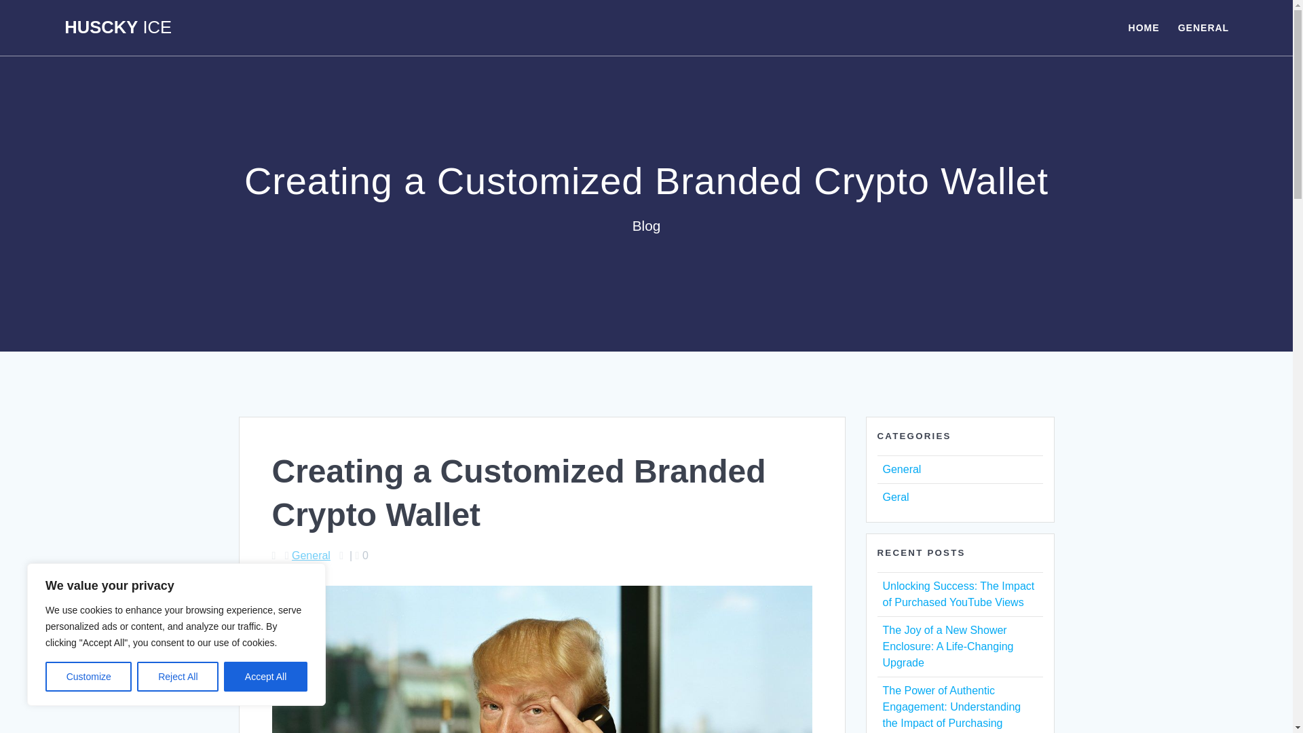  What do you see at coordinates (118, 28) in the screenshot?
I see `HUSCKY ICE` at bounding box center [118, 28].